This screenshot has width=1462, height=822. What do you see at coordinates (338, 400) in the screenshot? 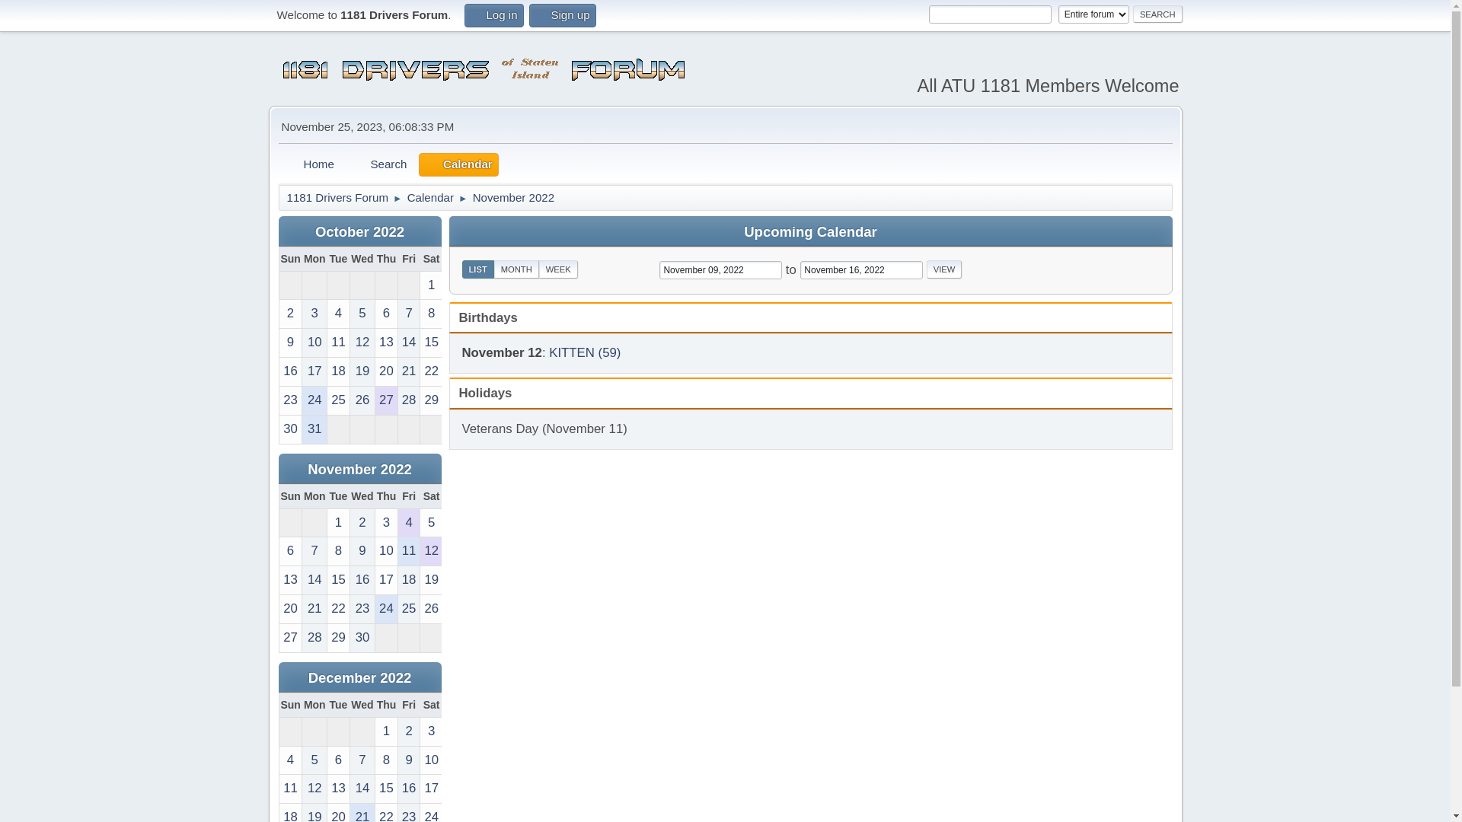
I see `25` at bounding box center [338, 400].